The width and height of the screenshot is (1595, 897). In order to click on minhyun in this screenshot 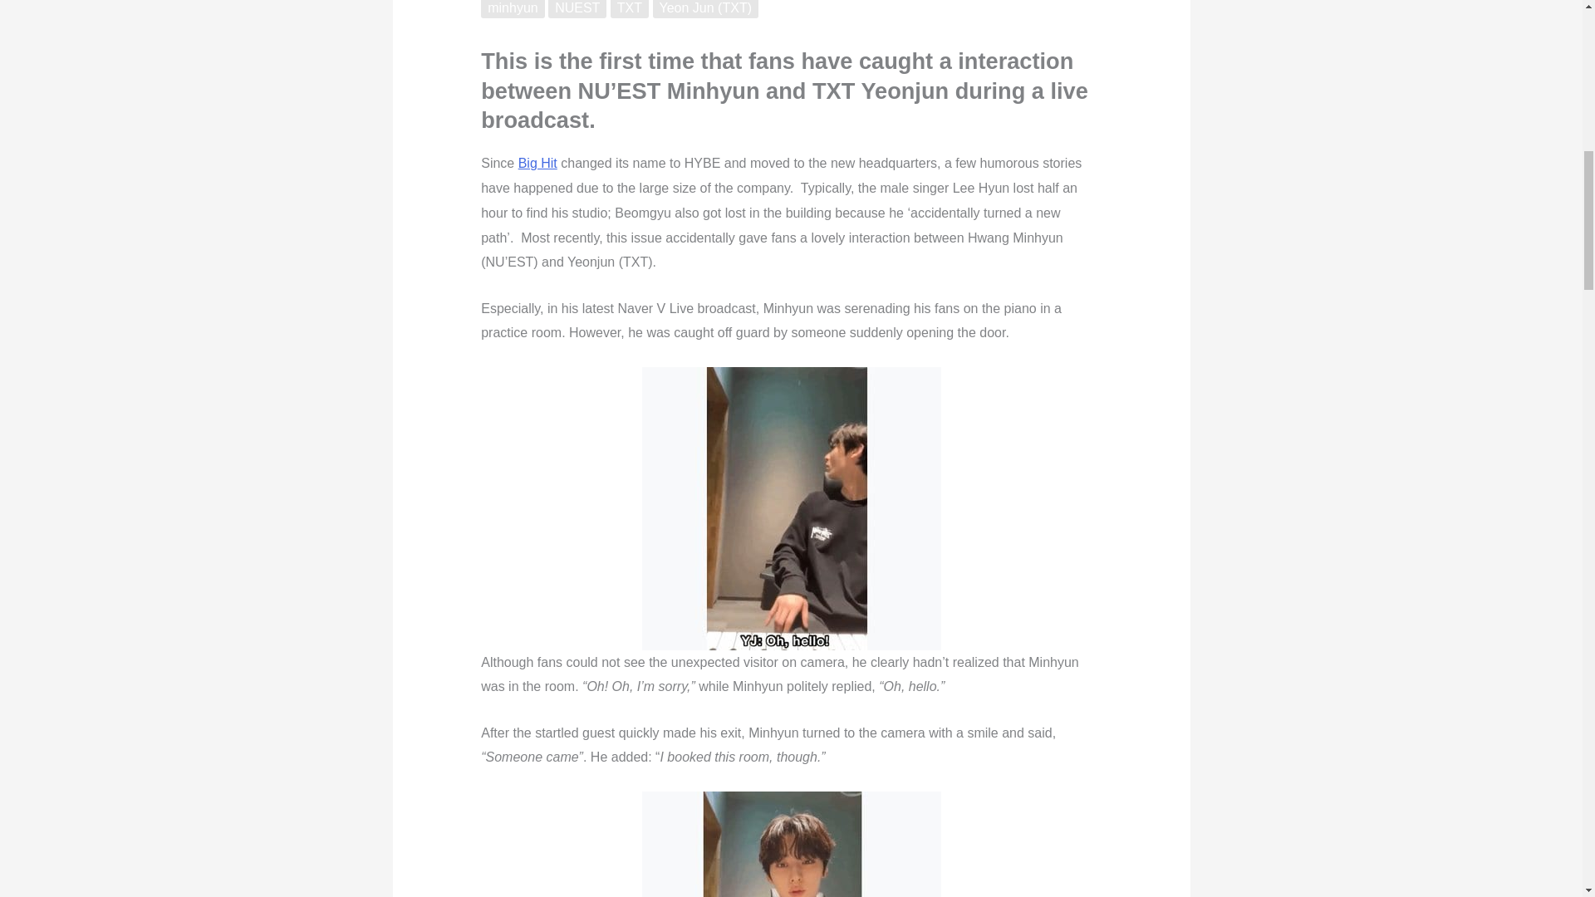, I will do `click(512, 8)`.